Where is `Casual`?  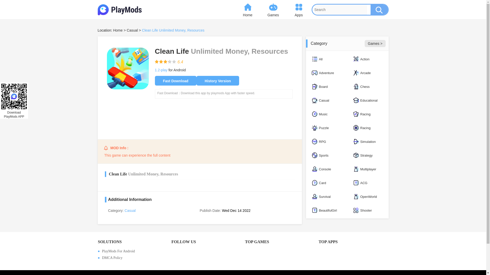
Casual is located at coordinates (326, 100).